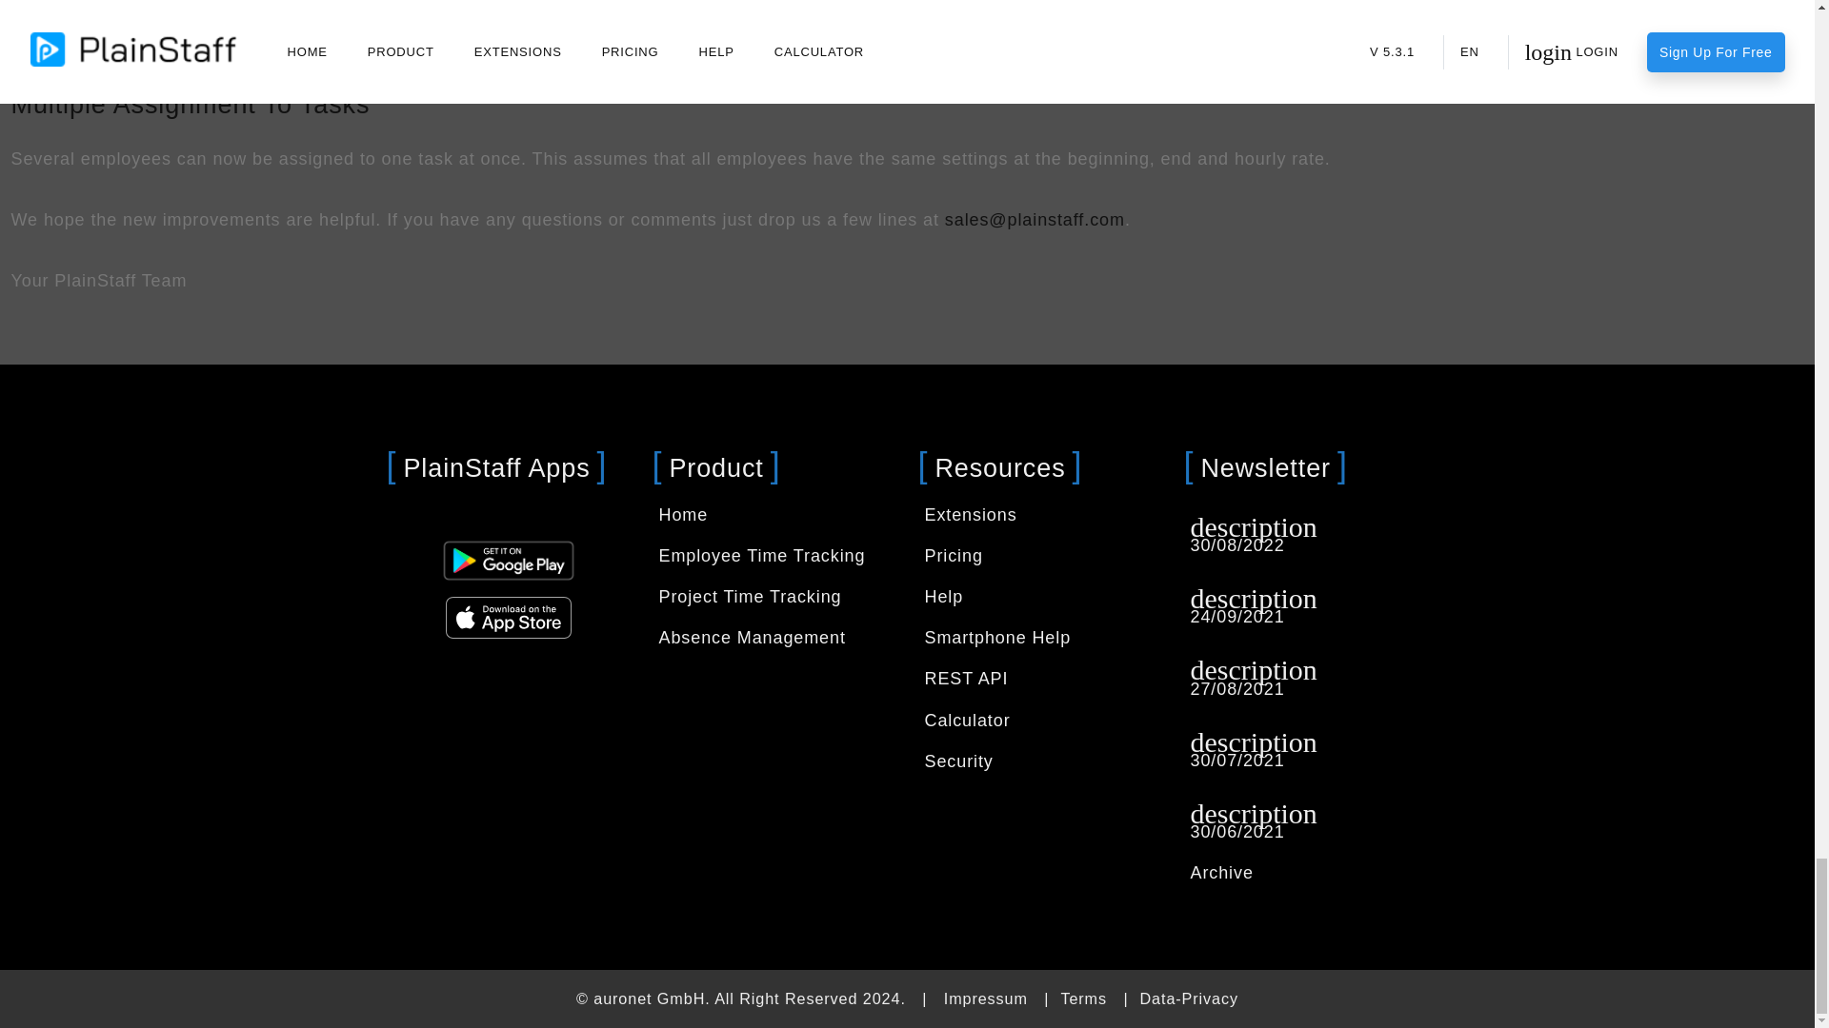 The width and height of the screenshot is (1829, 1028). I want to click on Smartphone Help, so click(996, 638).